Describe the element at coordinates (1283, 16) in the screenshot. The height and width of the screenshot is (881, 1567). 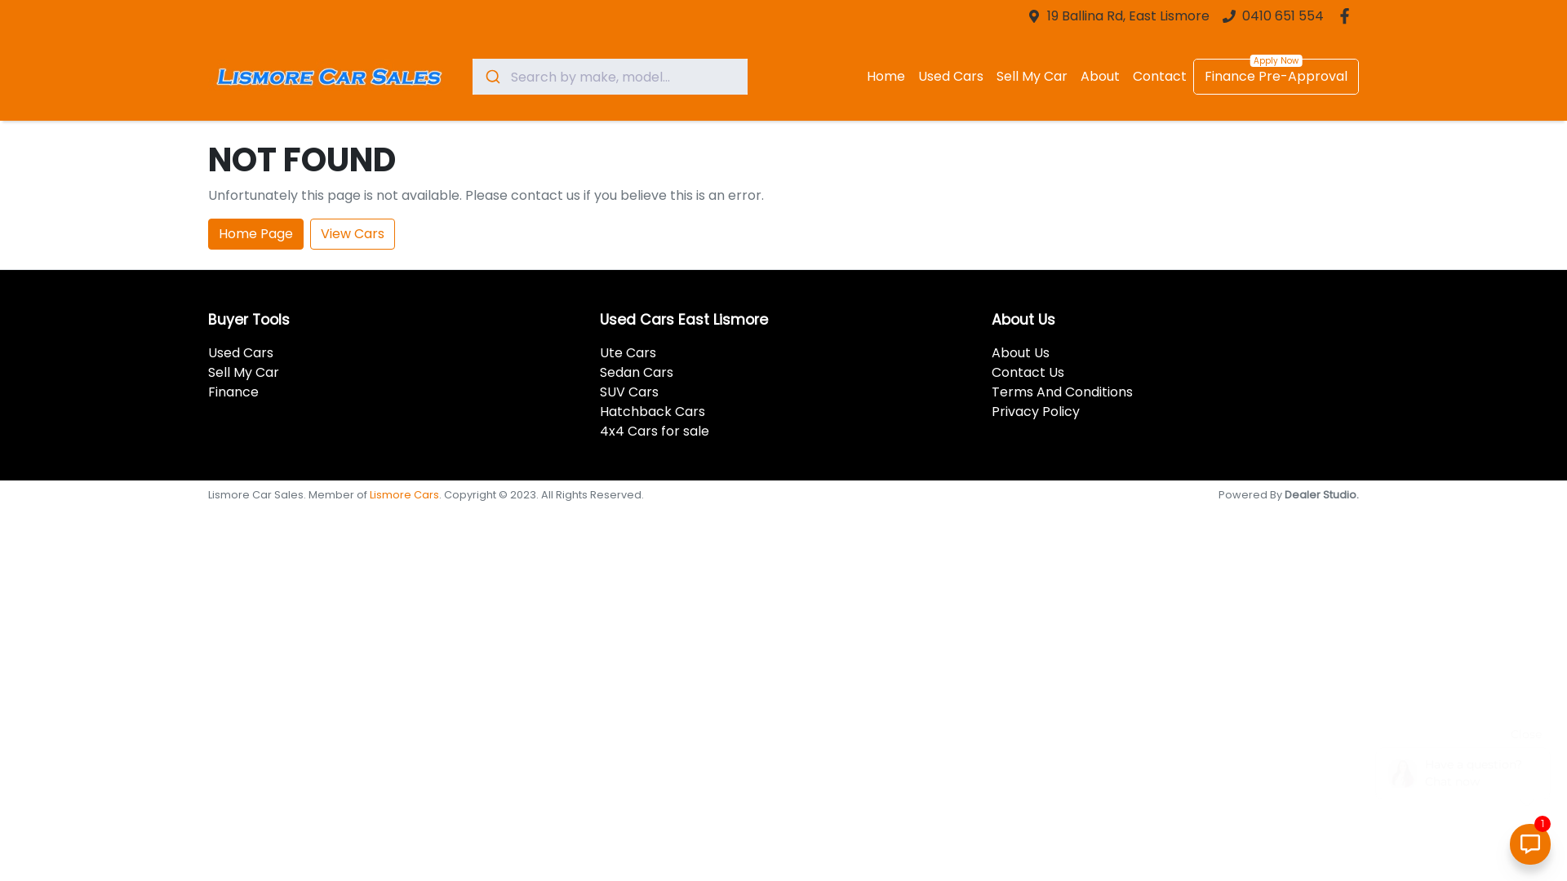
I see `0410 651 554` at that location.